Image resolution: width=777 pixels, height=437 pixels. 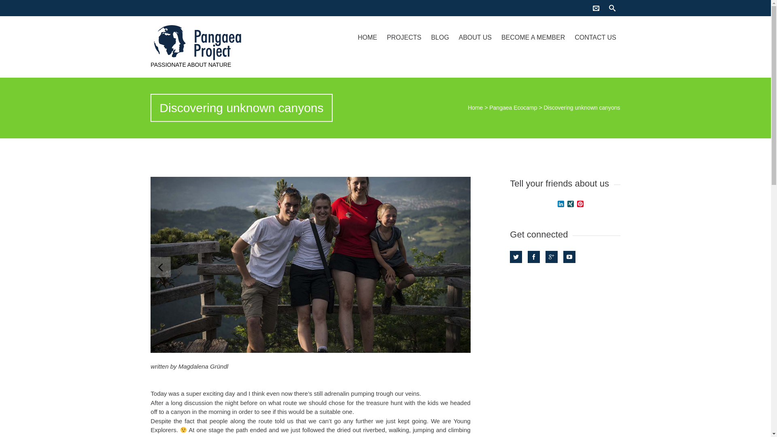 What do you see at coordinates (404, 37) in the screenshot?
I see `PROJECTS` at bounding box center [404, 37].